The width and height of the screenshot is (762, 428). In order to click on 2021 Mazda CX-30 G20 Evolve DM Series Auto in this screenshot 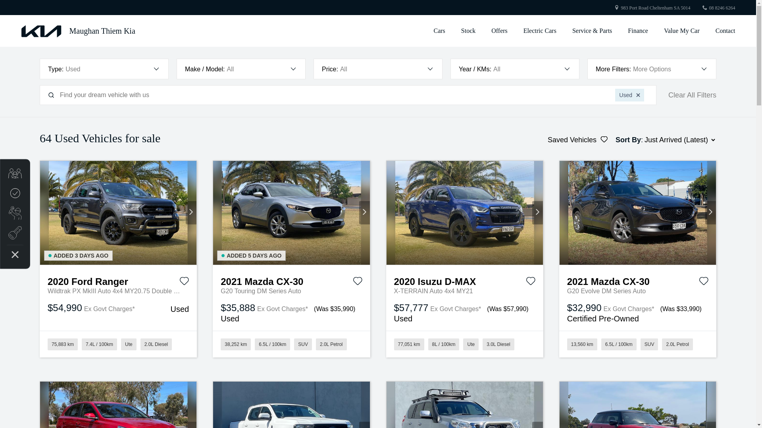, I will do `click(638, 213)`.